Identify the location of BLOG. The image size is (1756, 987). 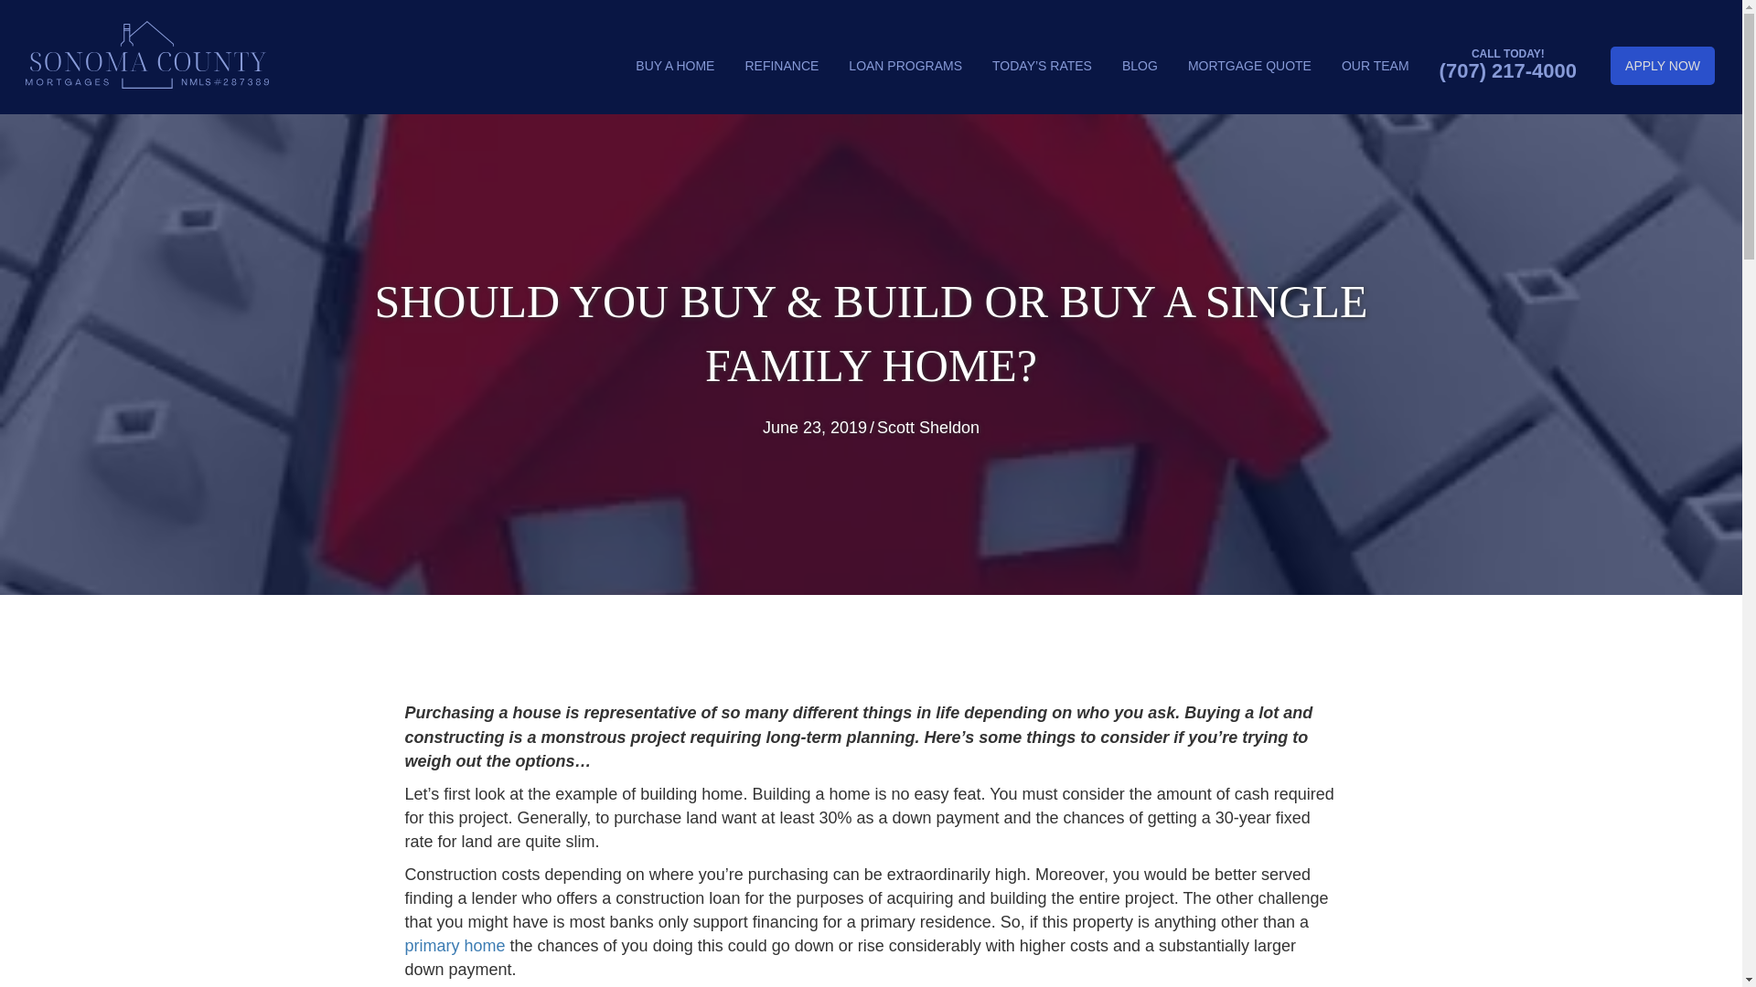
(1140, 65).